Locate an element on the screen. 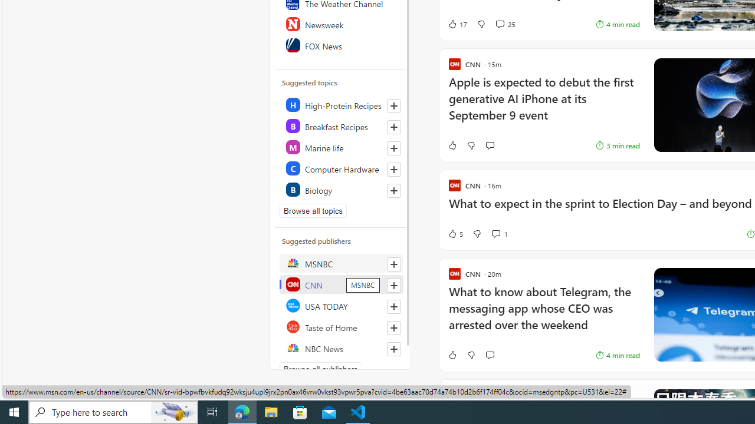 The height and width of the screenshot is (424, 755). Follow this source is located at coordinates (394, 349).